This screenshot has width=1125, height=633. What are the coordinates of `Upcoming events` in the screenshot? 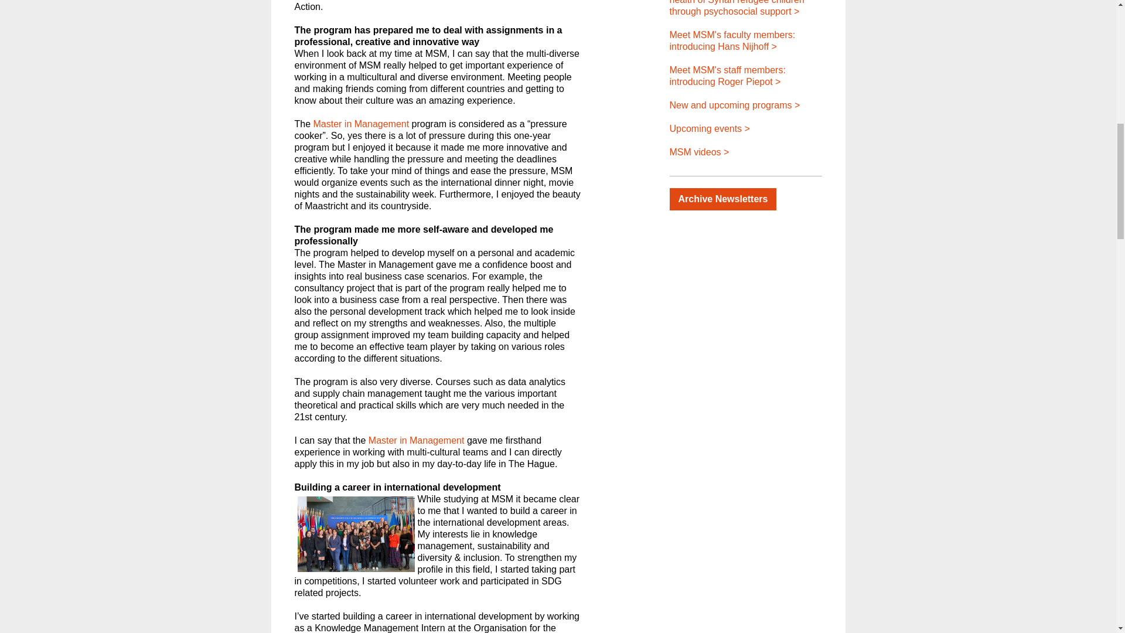 It's located at (709, 128).